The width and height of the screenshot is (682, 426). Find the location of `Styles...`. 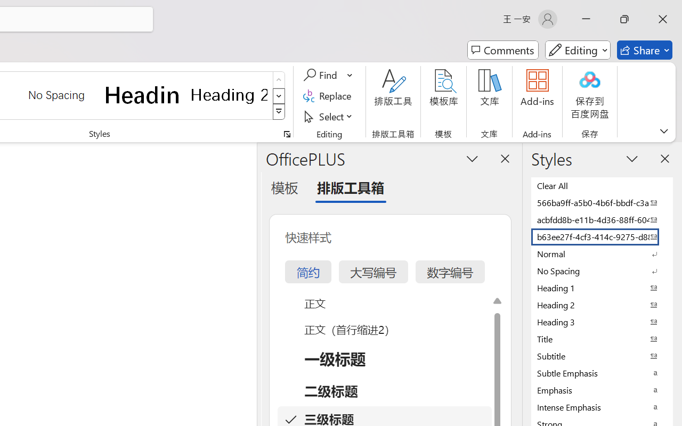

Styles... is located at coordinates (287, 134).